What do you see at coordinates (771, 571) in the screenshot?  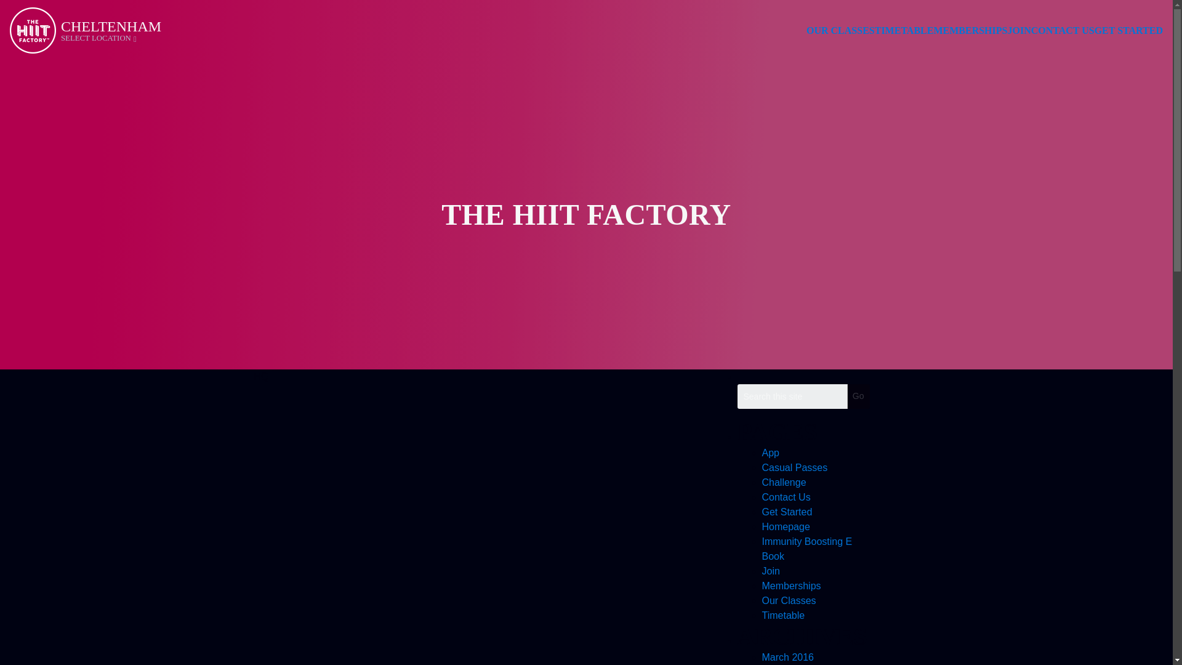 I see `Join` at bounding box center [771, 571].